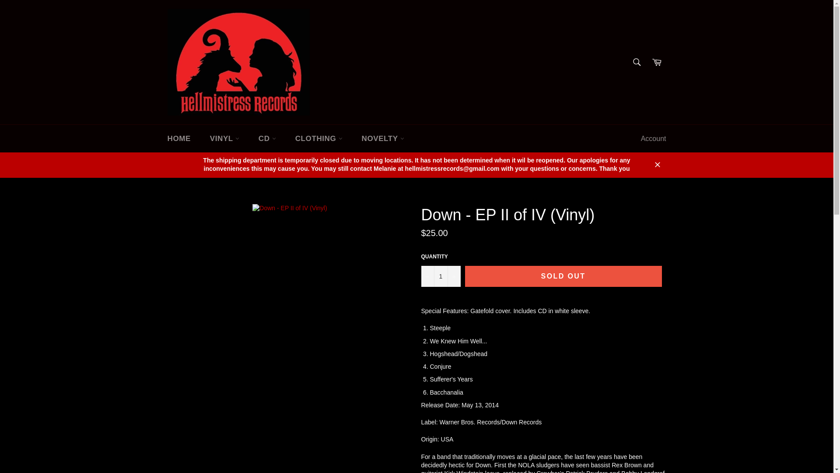 This screenshot has height=473, width=840. What do you see at coordinates (657, 62) in the screenshot?
I see `Cart` at bounding box center [657, 62].